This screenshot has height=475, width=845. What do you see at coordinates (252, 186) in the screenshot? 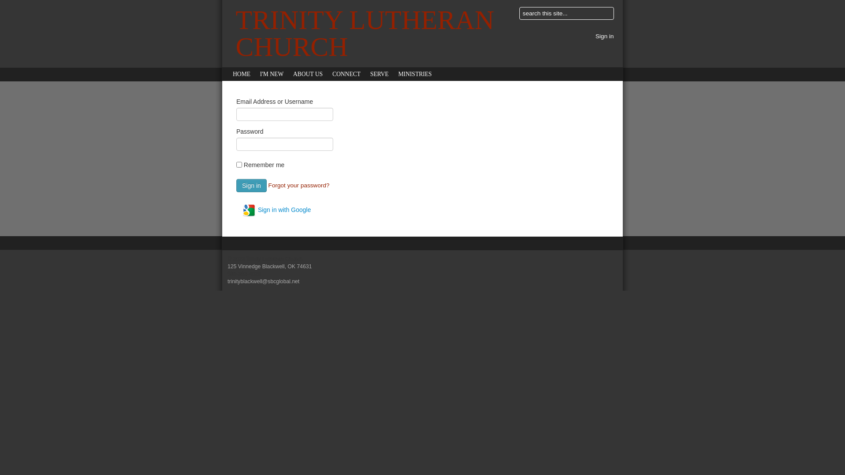
I see `Sign in` at bounding box center [252, 186].